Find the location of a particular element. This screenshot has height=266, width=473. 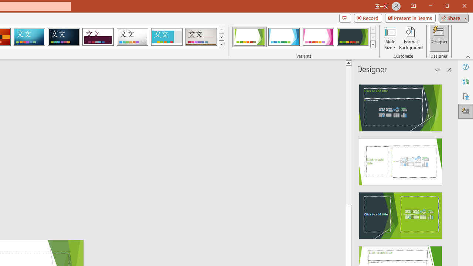

Recommended Design: Design Idea is located at coordinates (401, 106).